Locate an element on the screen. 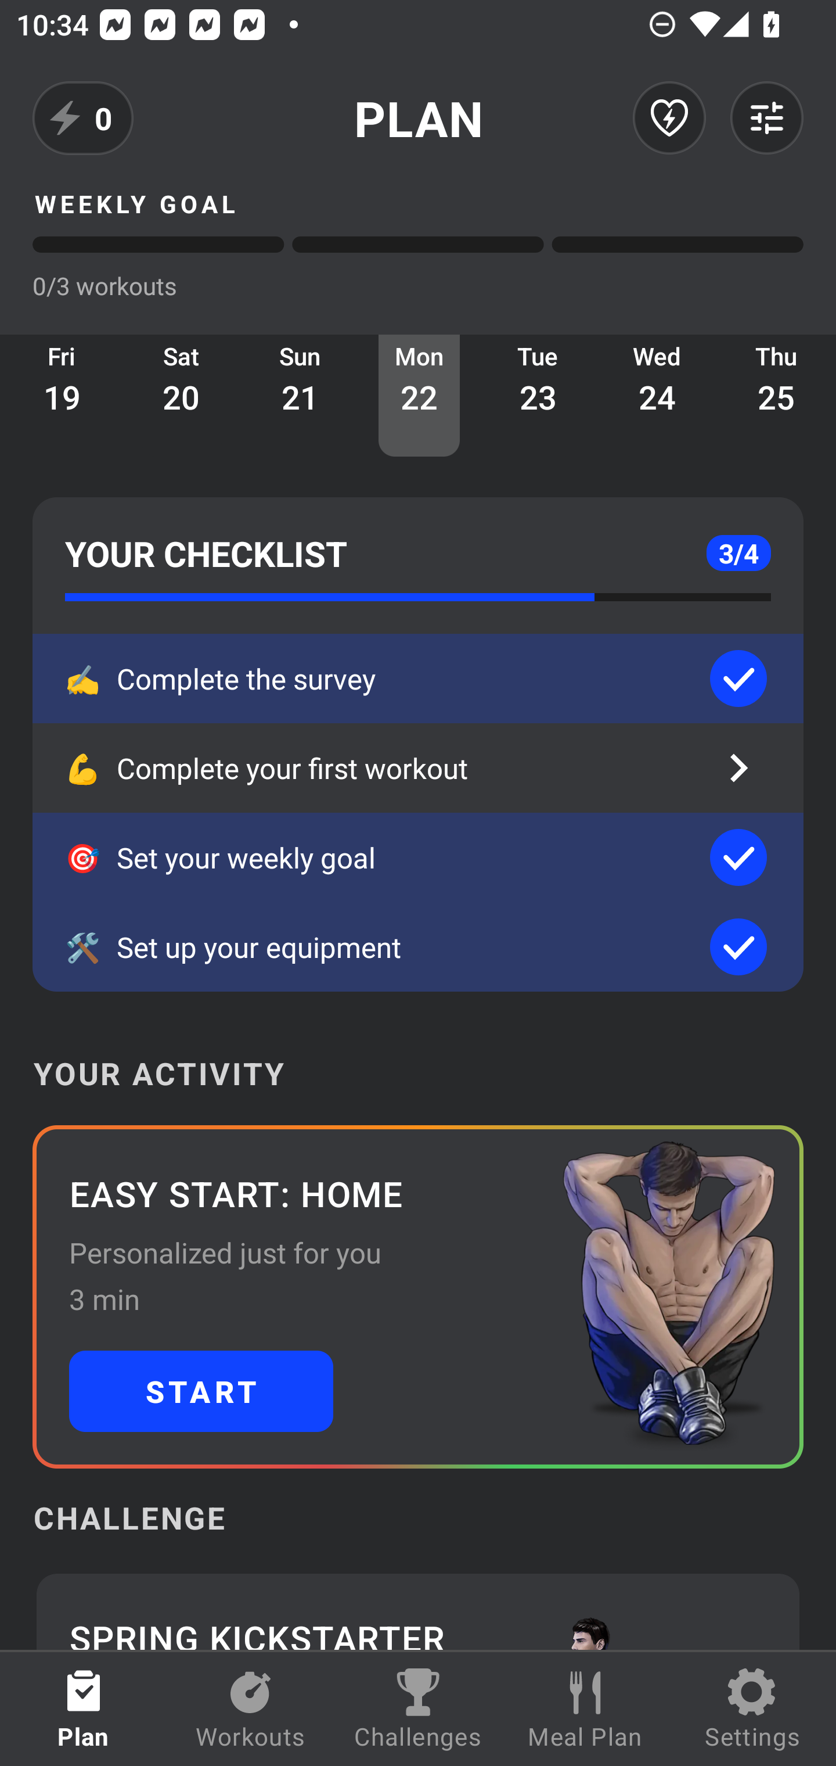 The height and width of the screenshot is (1766, 836).  Meal Plan  is located at coordinates (585, 1709).